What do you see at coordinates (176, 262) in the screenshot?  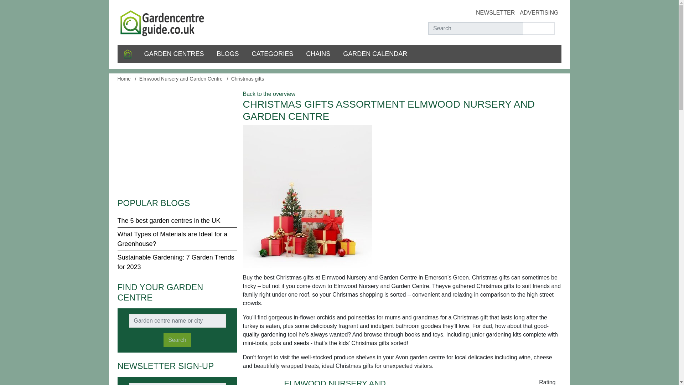 I see `Sustainable Gardening: 7 Garden Trends for 2023` at bounding box center [176, 262].